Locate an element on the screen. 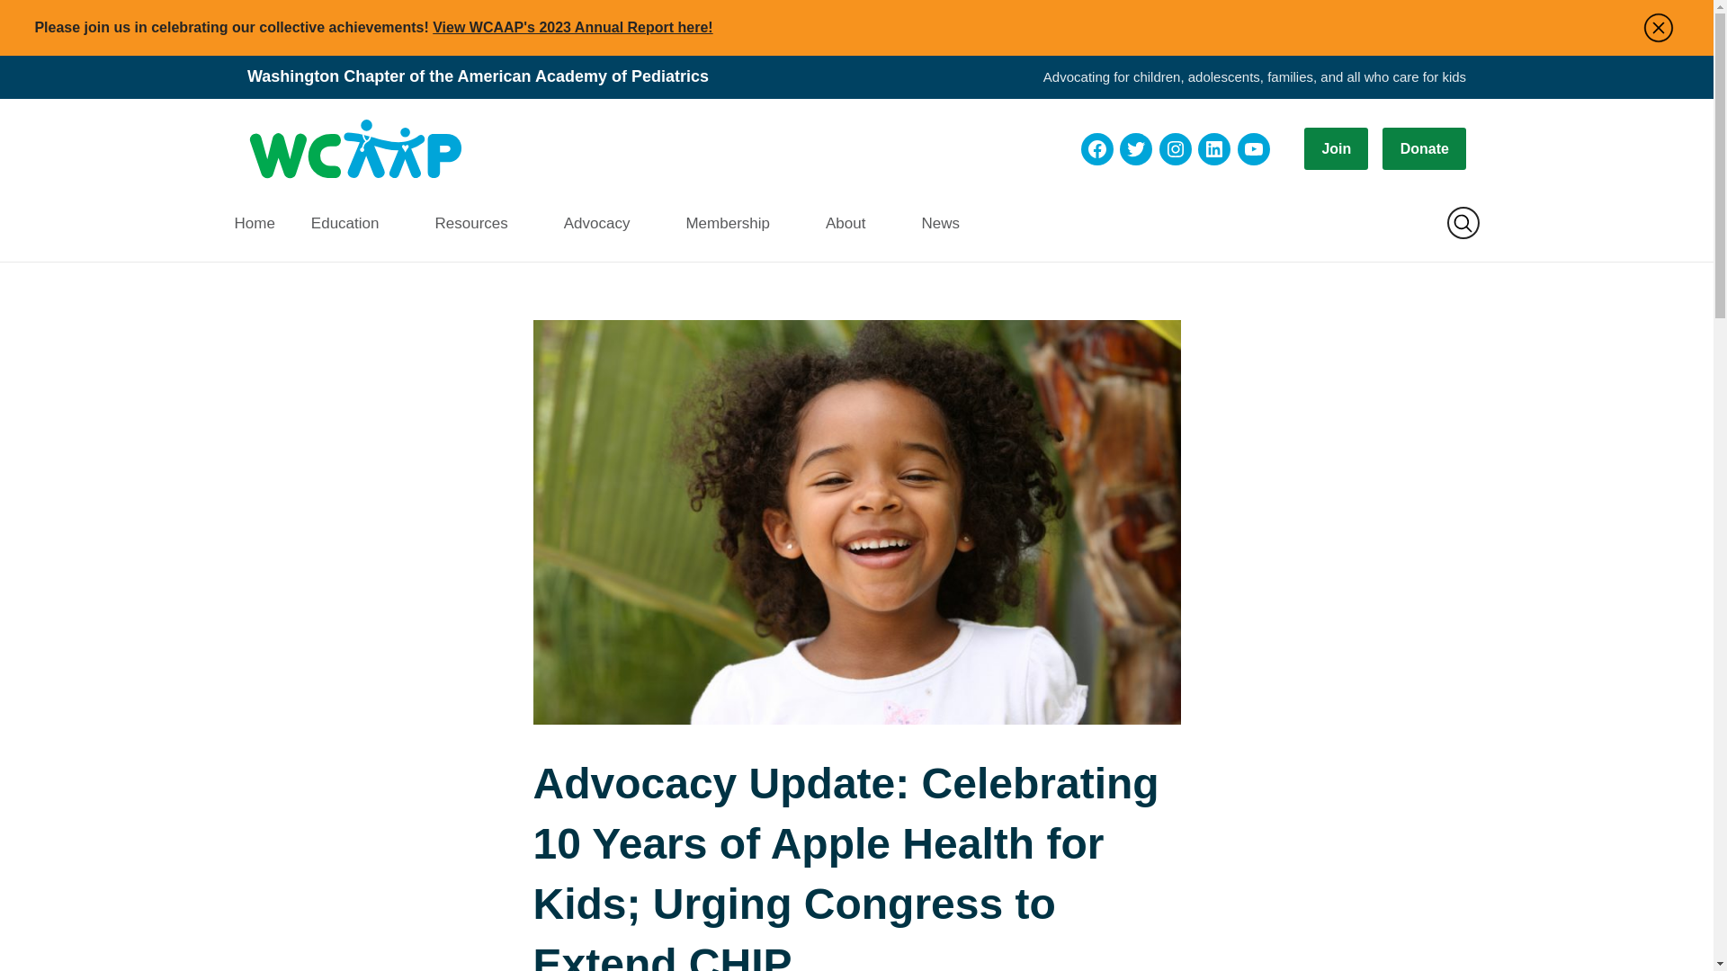  Education is located at coordinates (355, 223).